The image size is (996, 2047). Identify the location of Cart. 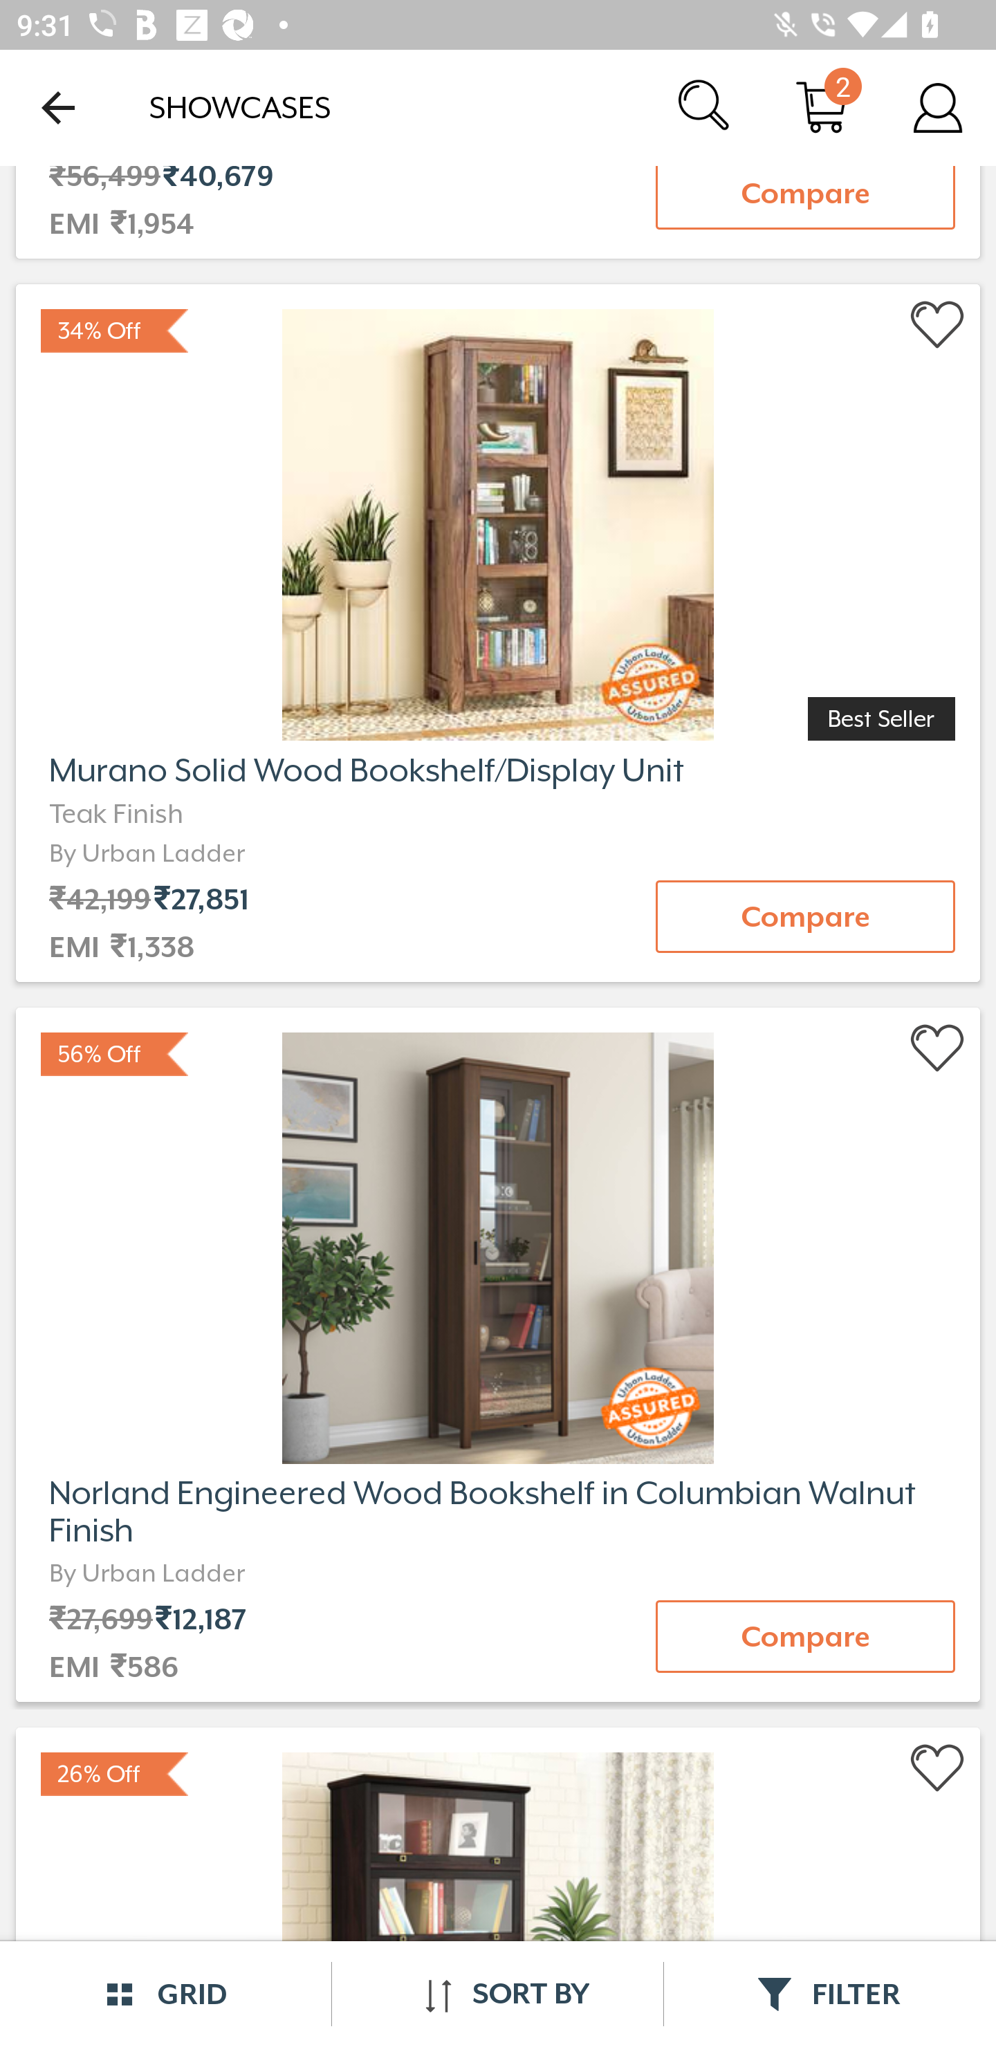
(822, 106).